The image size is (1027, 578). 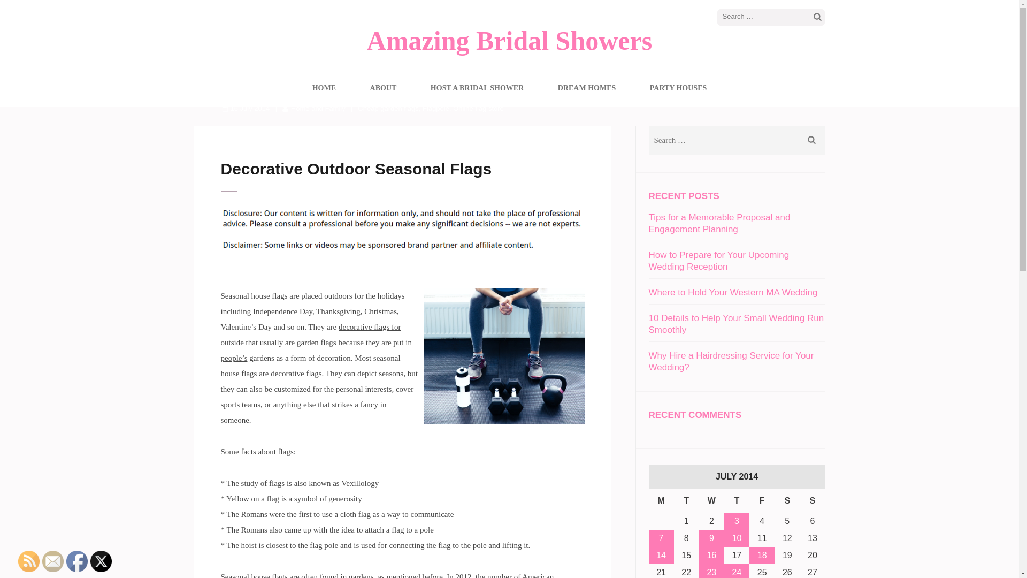 What do you see at coordinates (735, 324) in the screenshot?
I see `10 Details to Help Your Small Wedding Run Smoothly` at bounding box center [735, 324].